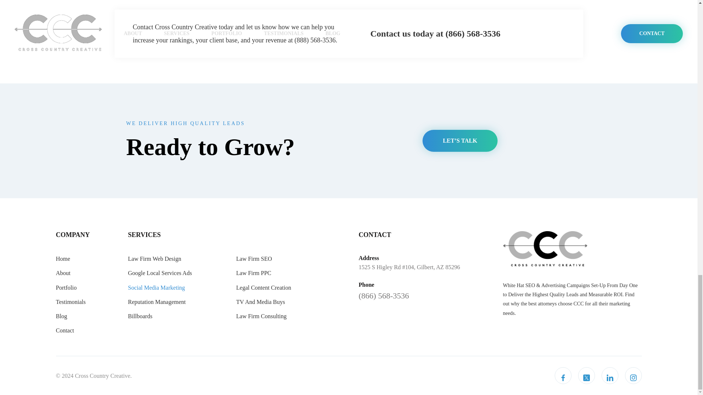  I want to click on Portfolio, so click(66, 287).